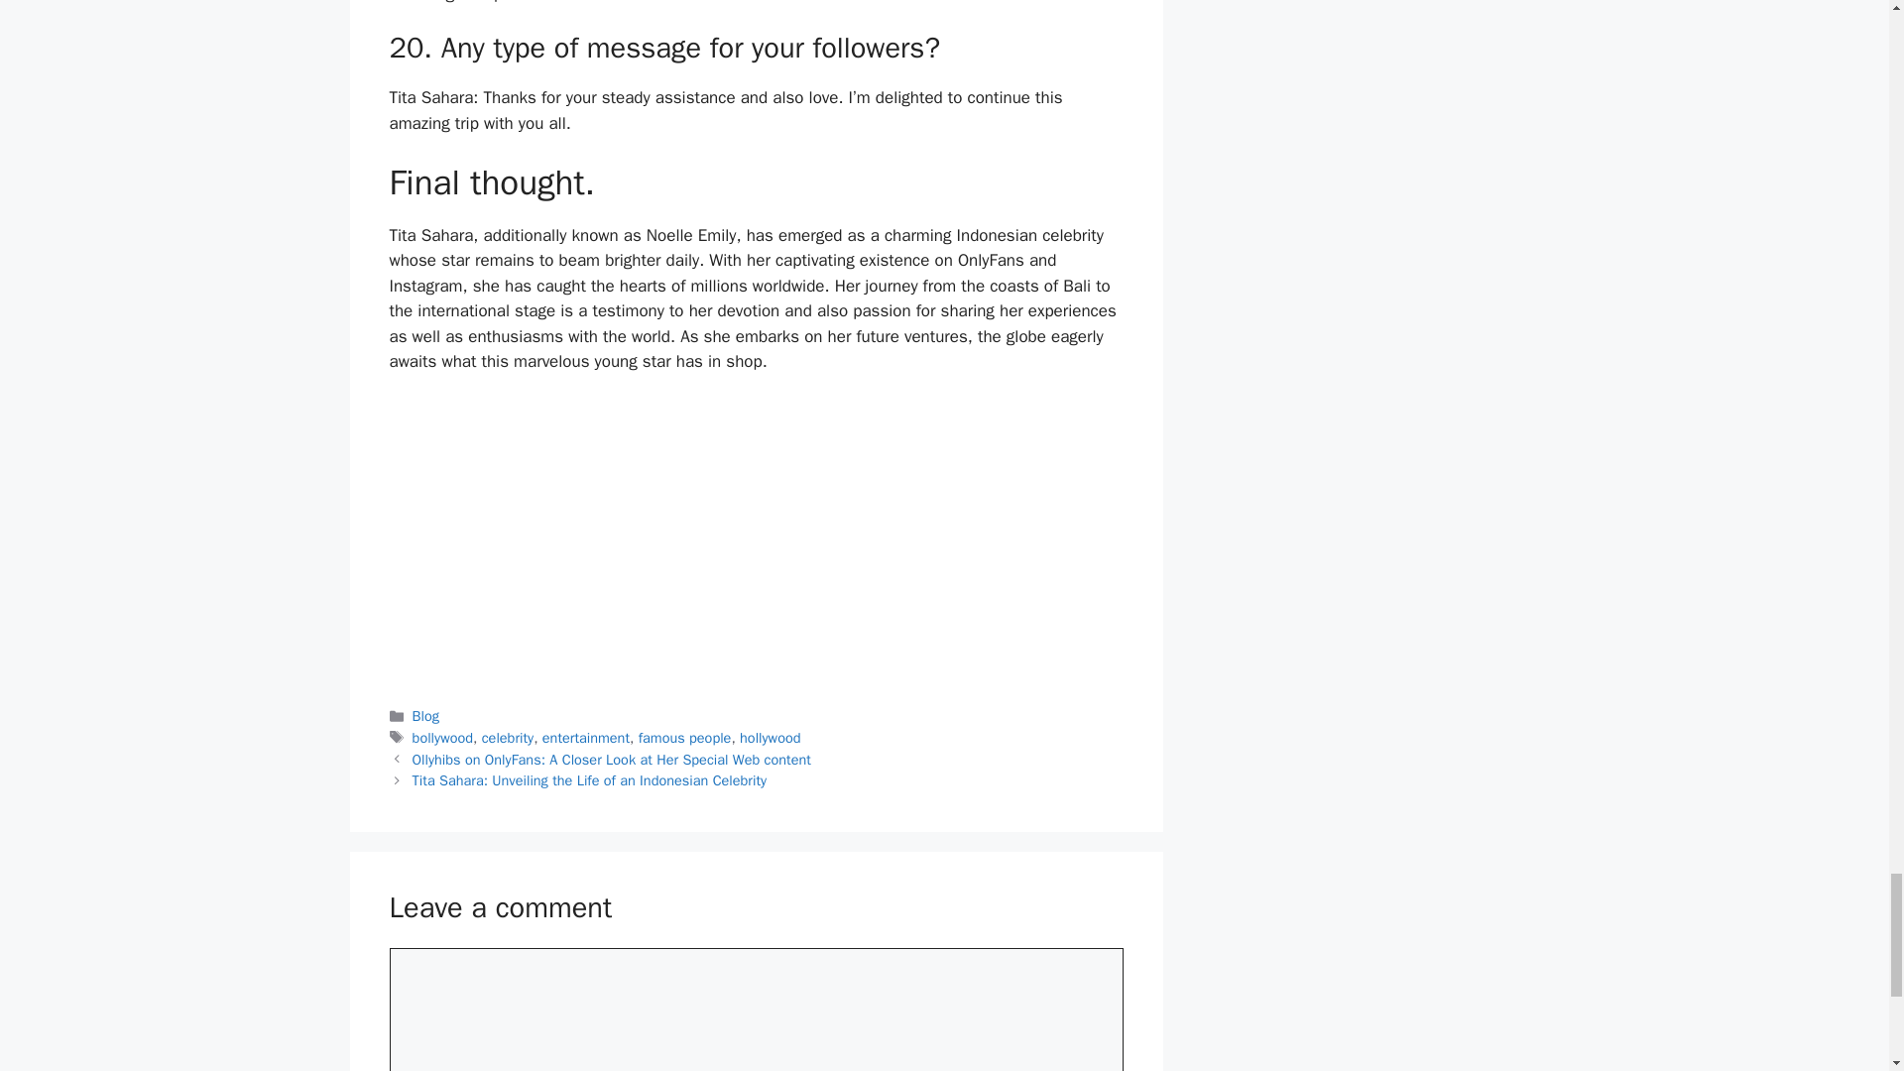 The image size is (1904, 1071). I want to click on bollywood, so click(442, 738).